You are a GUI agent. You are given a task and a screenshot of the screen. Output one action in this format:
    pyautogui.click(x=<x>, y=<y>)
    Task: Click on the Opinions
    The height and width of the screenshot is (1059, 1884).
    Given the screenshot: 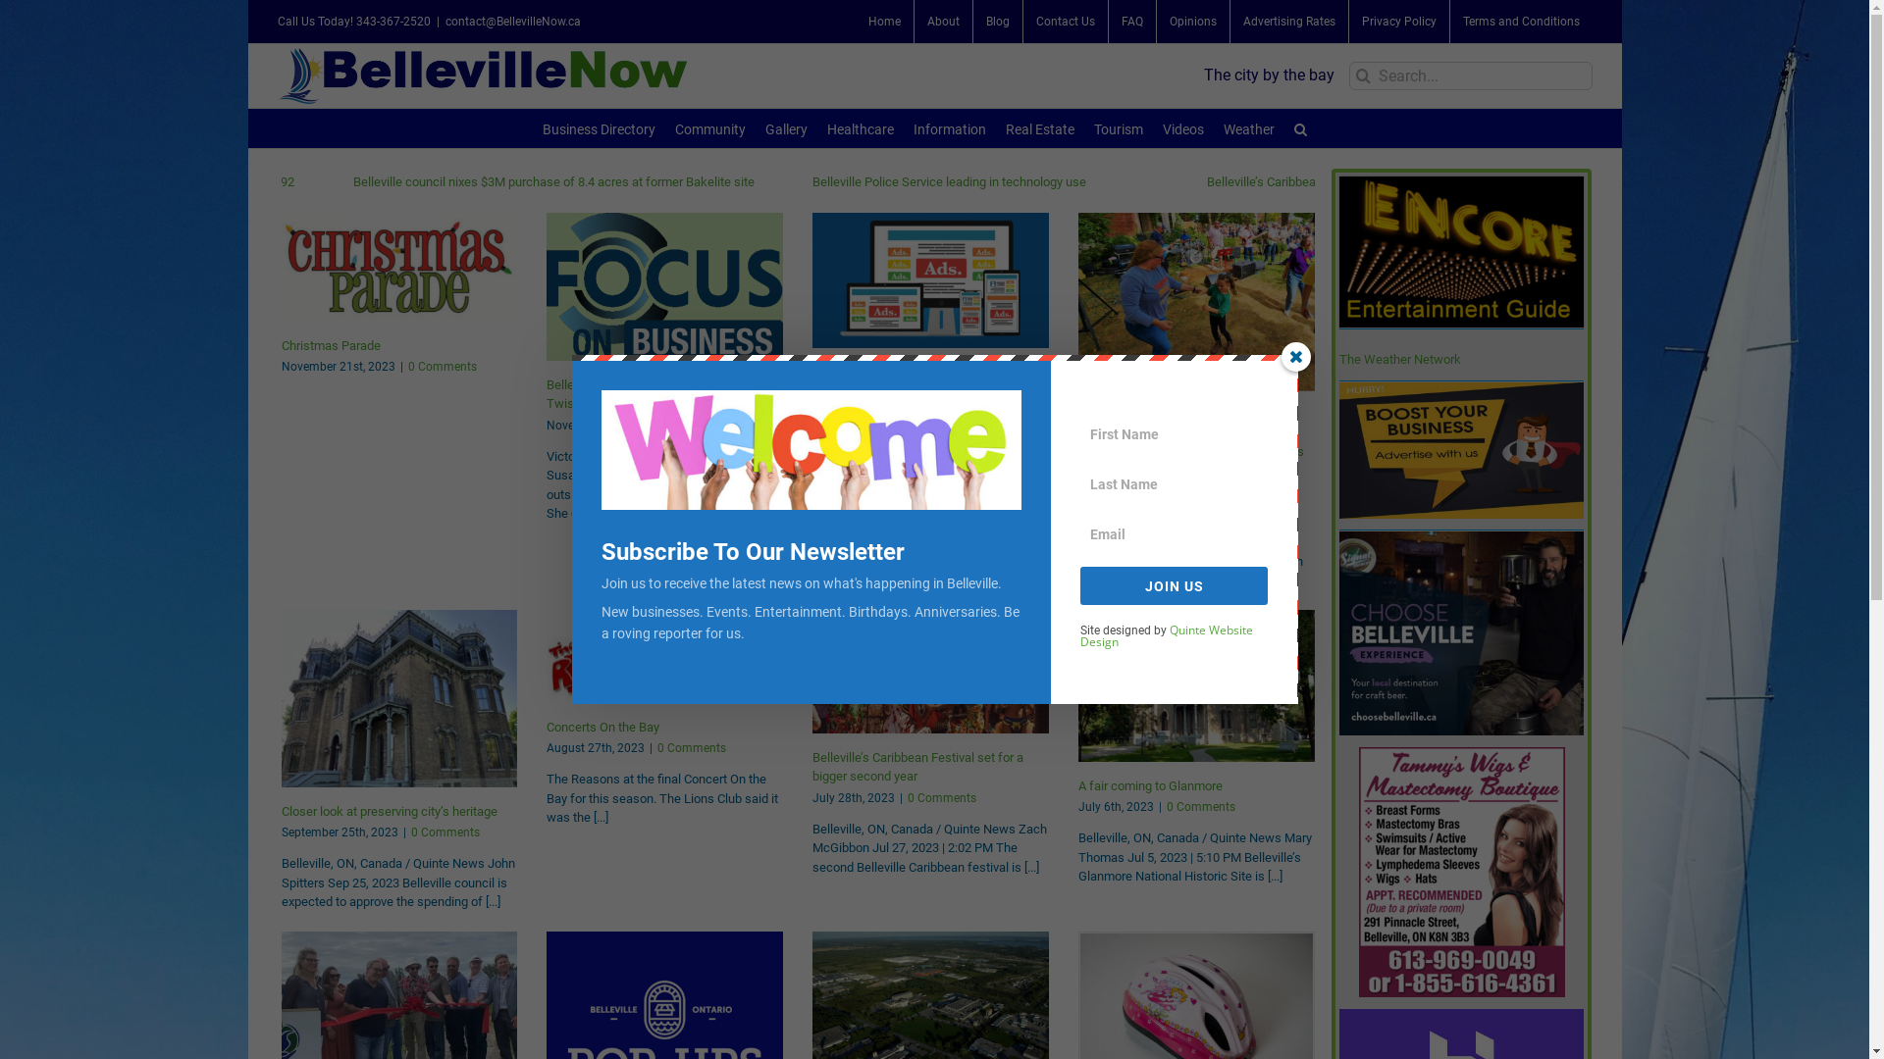 What is the action you would take?
    pyautogui.click(x=1192, y=22)
    